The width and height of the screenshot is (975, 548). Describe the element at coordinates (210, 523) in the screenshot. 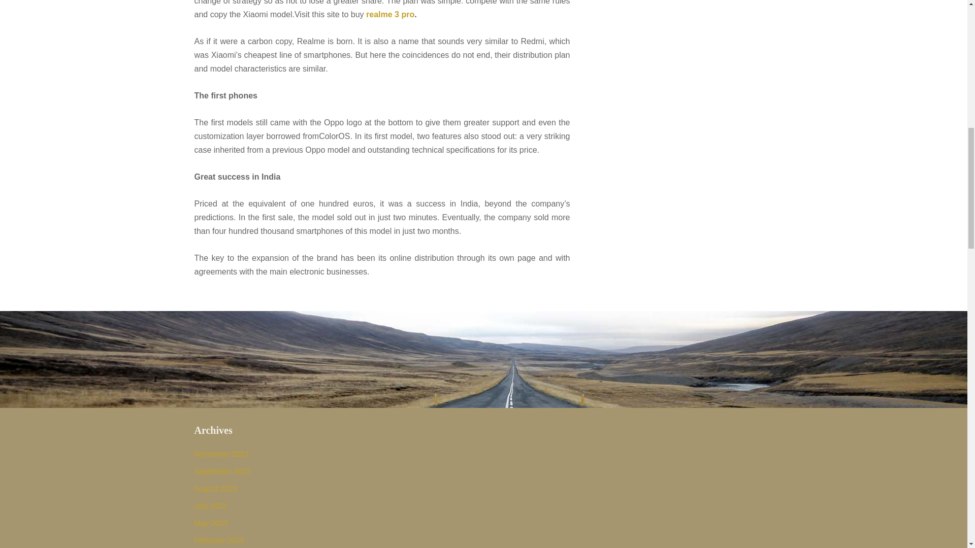

I see `May 2023` at that location.